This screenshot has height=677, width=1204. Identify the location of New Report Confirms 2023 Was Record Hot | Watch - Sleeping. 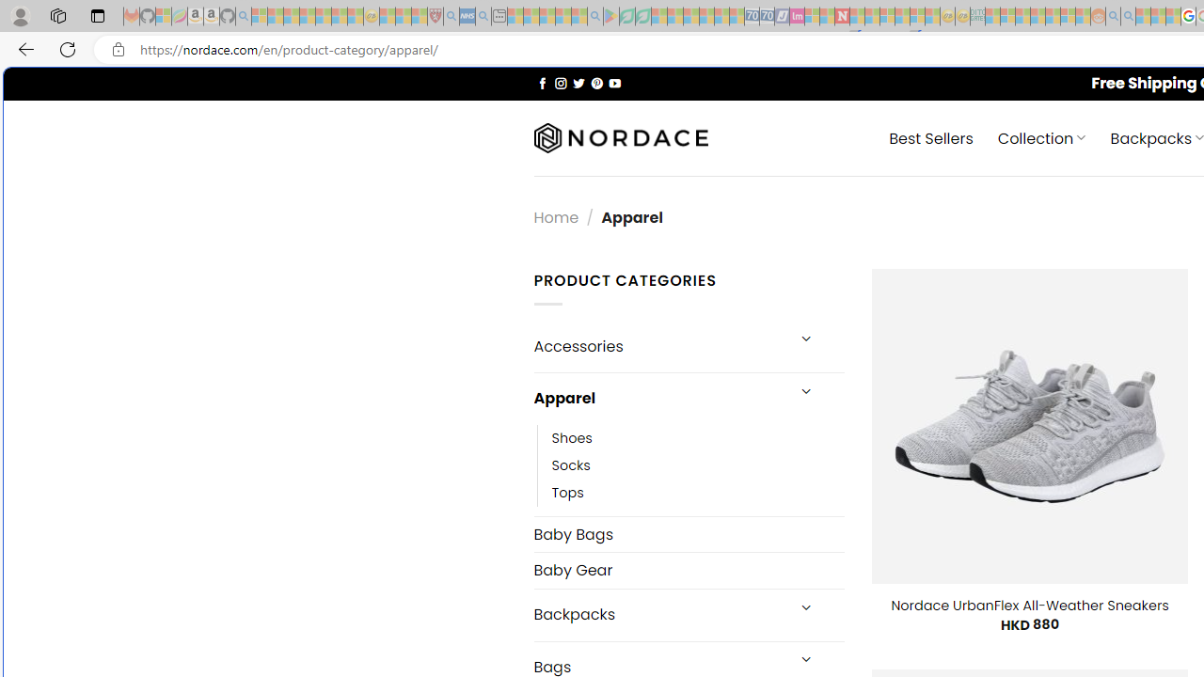
(323, 17).